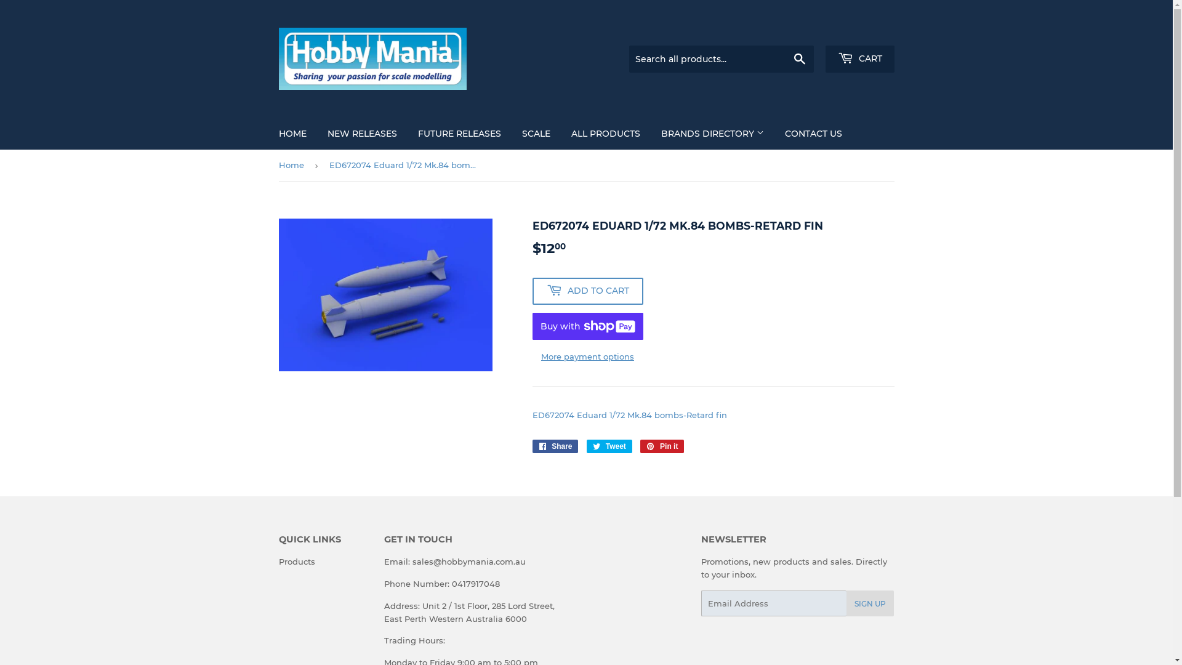 The height and width of the screenshot is (665, 1182). Describe the element at coordinates (662, 446) in the screenshot. I see `Pin it
Pin on Pinterest` at that location.